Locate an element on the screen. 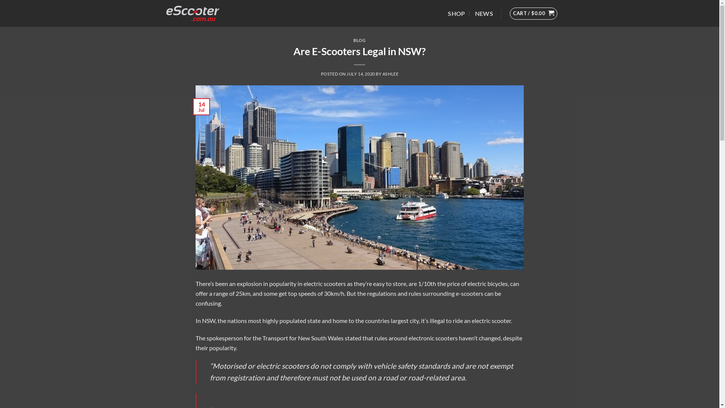 The height and width of the screenshot is (408, 725). NEWS is located at coordinates (484, 14).